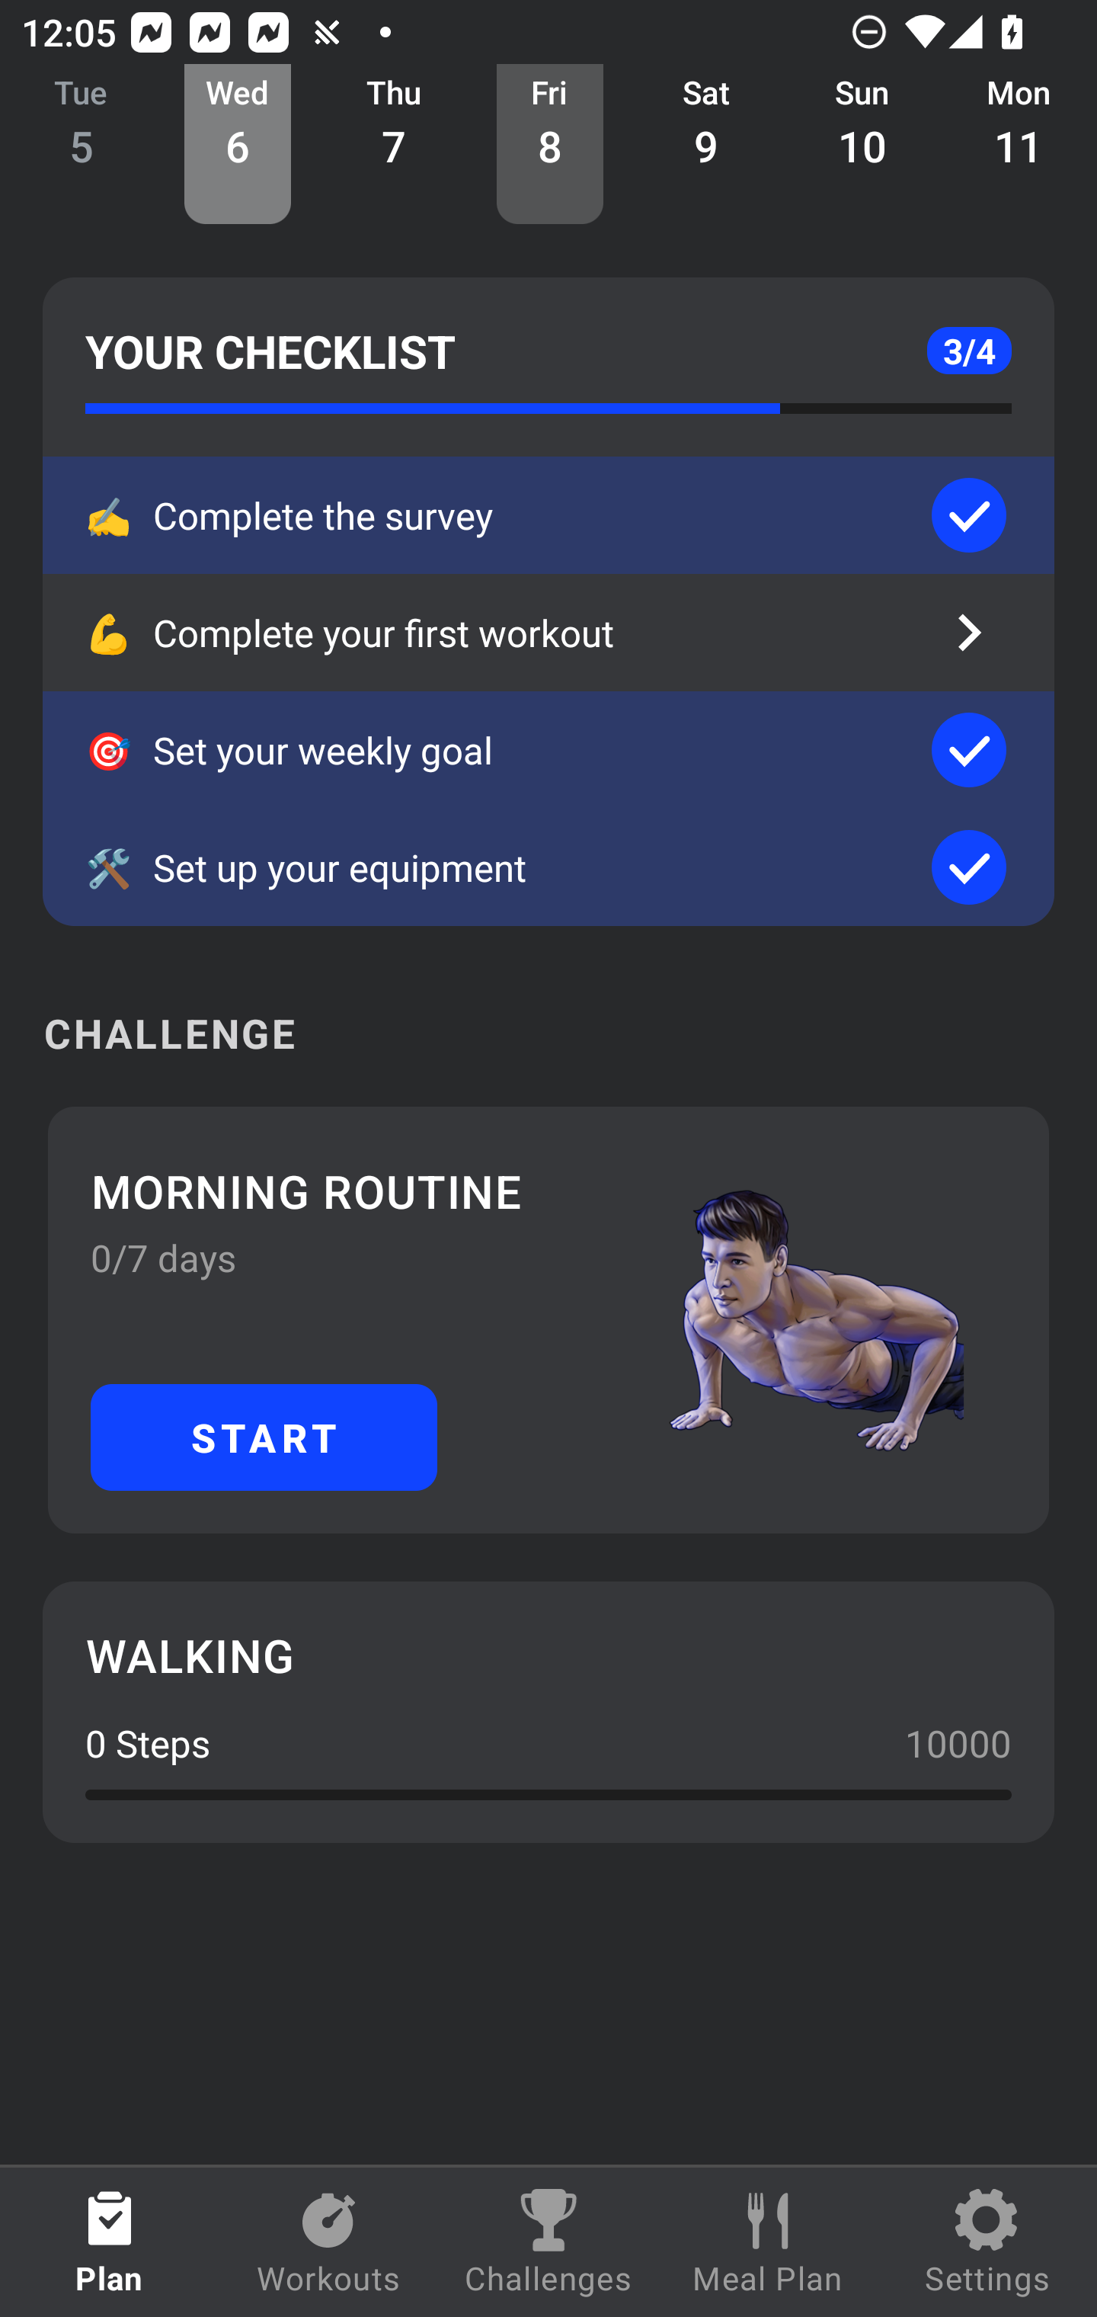 This screenshot has width=1097, height=2317. What do you see at coordinates (987, 2242) in the screenshot?
I see ` Settings ` at bounding box center [987, 2242].